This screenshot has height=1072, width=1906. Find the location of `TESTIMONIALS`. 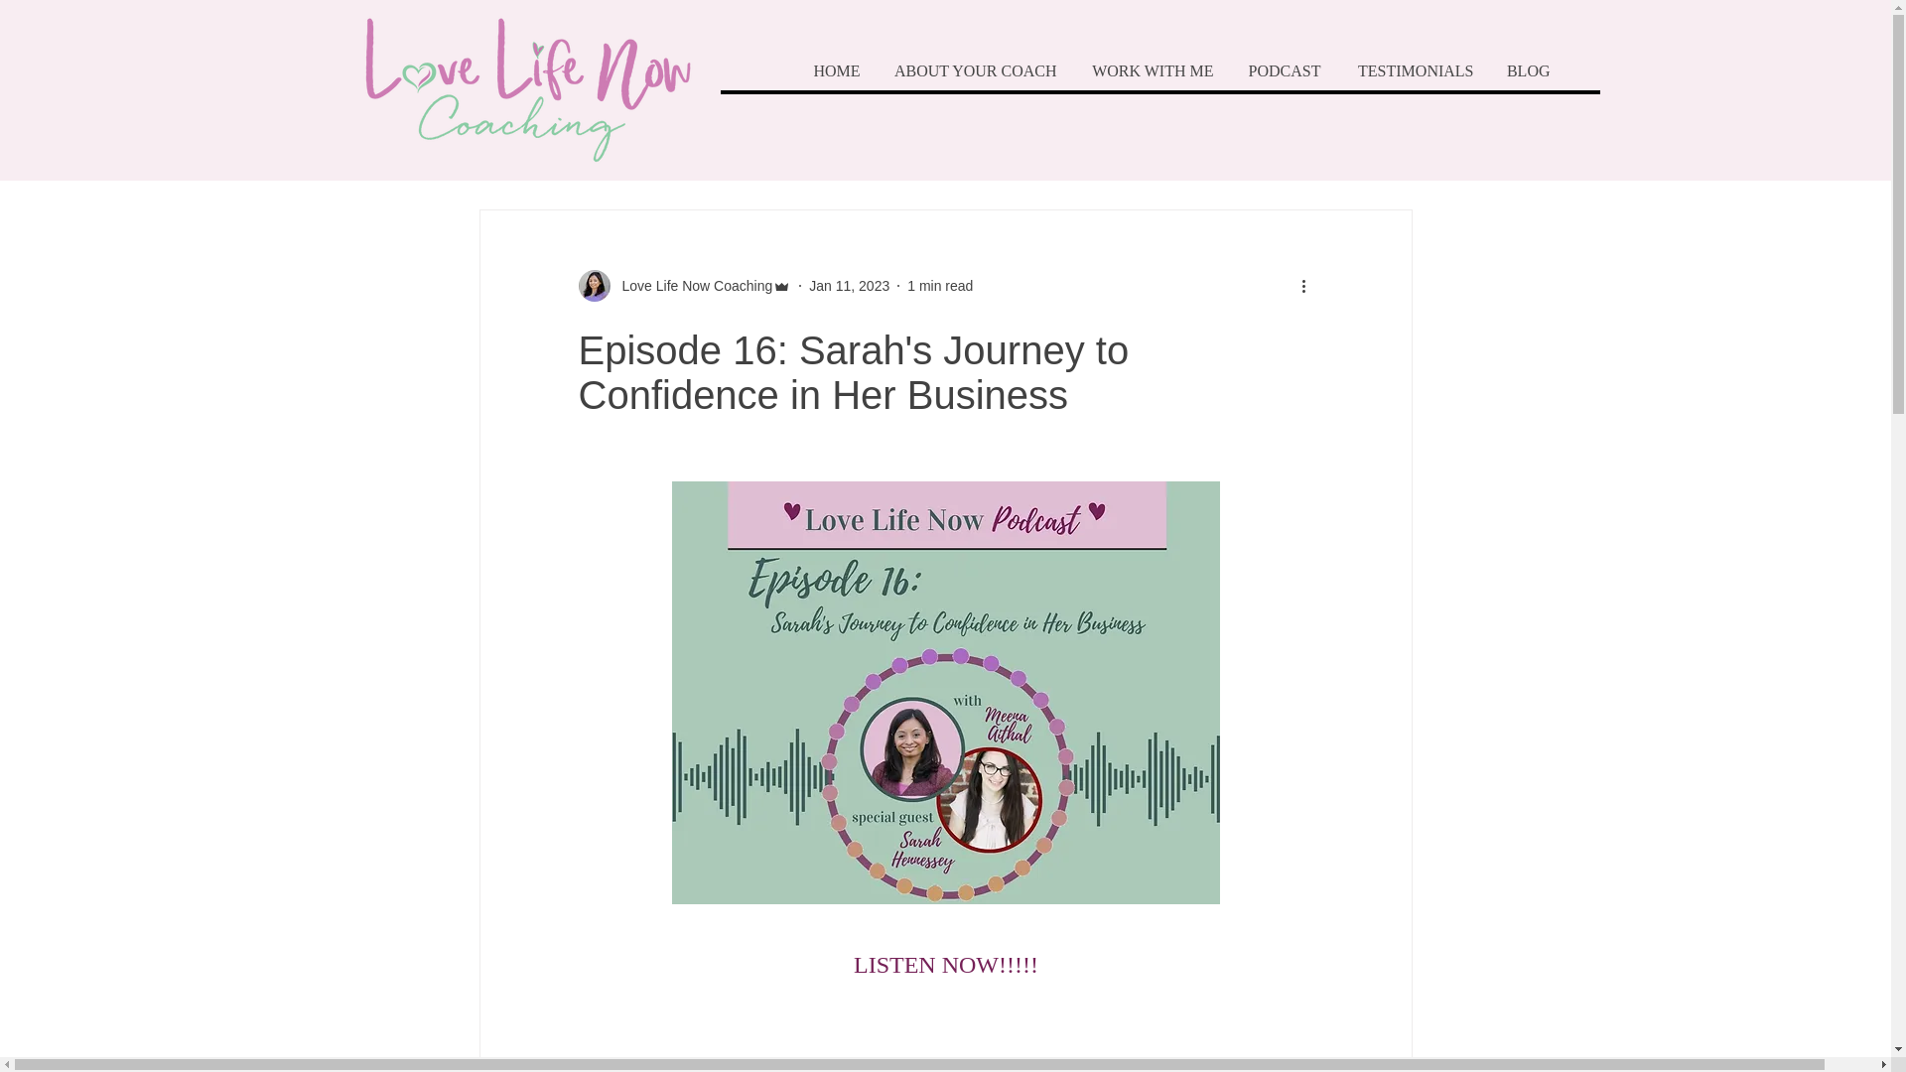

TESTIMONIALS is located at coordinates (1412, 70).